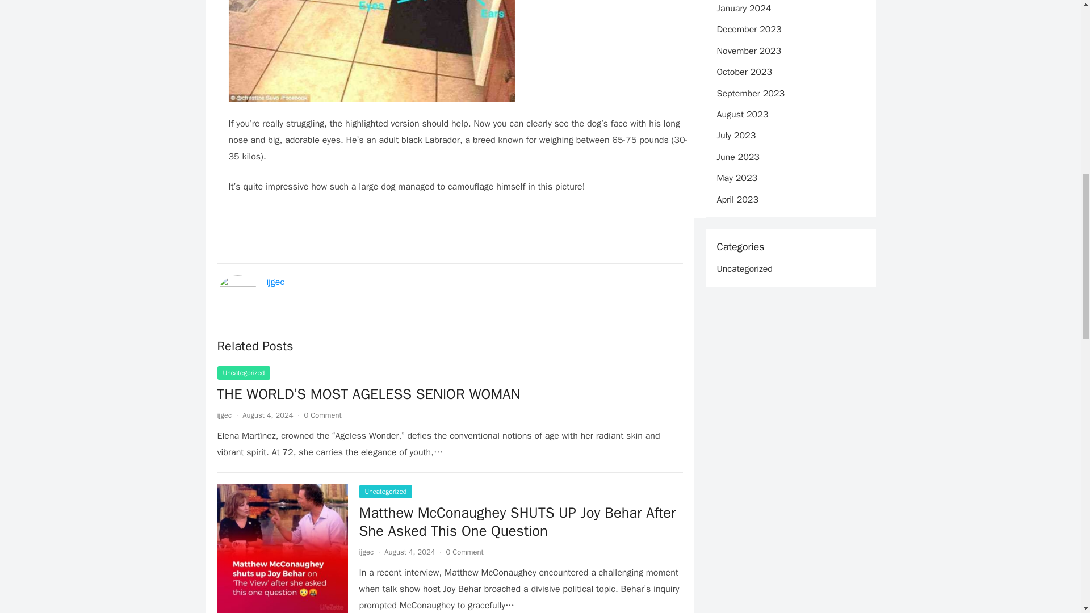 This screenshot has width=1090, height=613. I want to click on Posts by ijgec, so click(224, 414).